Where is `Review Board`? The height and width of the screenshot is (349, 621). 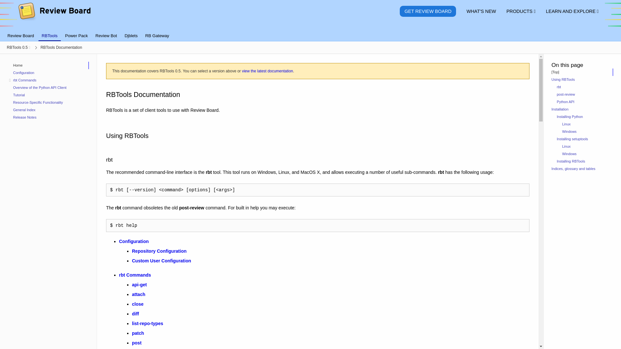 Review Board is located at coordinates (21, 36).